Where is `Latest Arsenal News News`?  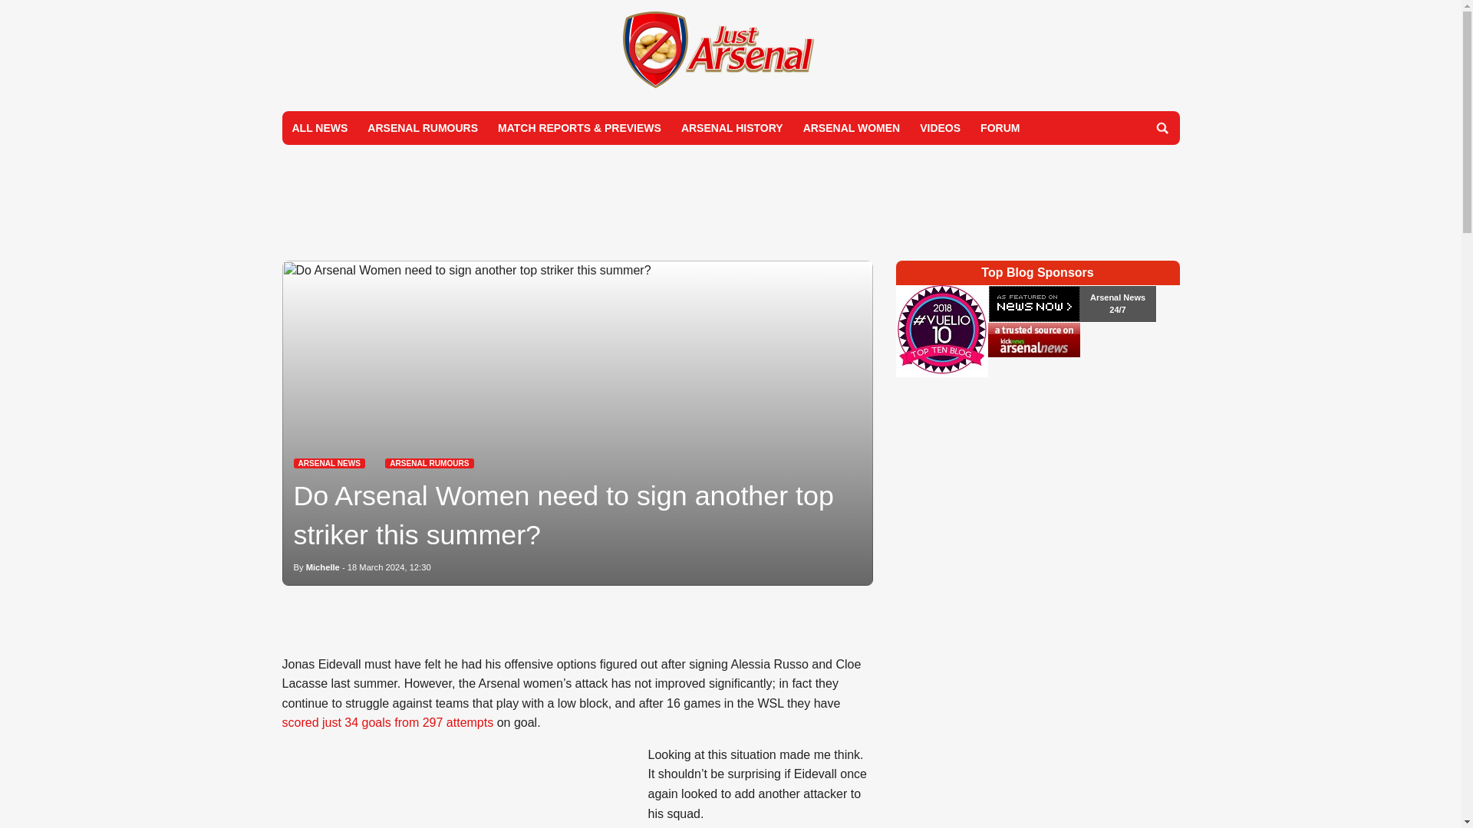
Latest Arsenal News News is located at coordinates (329, 463).